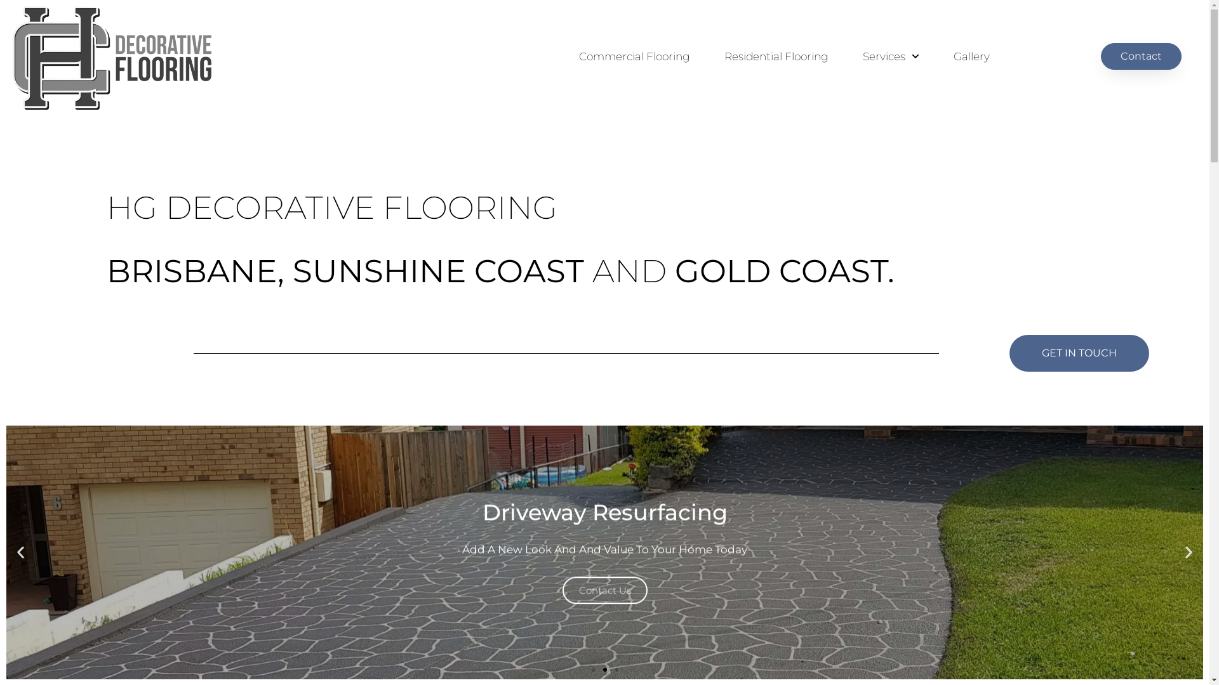  I want to click on GET IN TOUCH, so click(1079, 353).